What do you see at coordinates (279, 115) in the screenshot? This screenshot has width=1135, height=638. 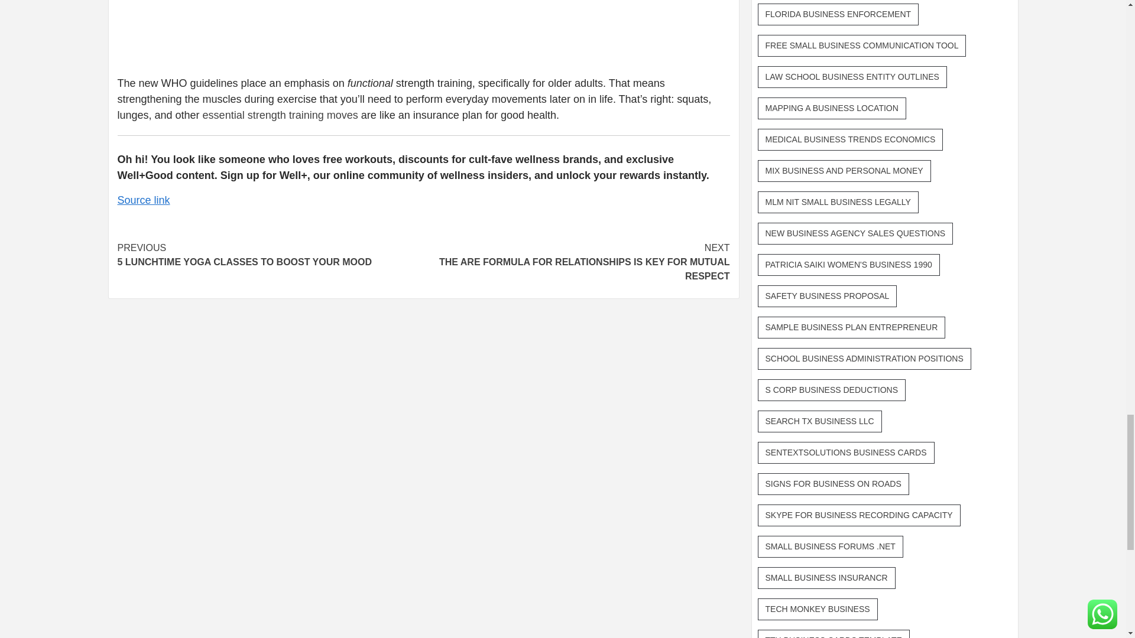 I see `essential strength training moves` at bounding box center [279, 115].